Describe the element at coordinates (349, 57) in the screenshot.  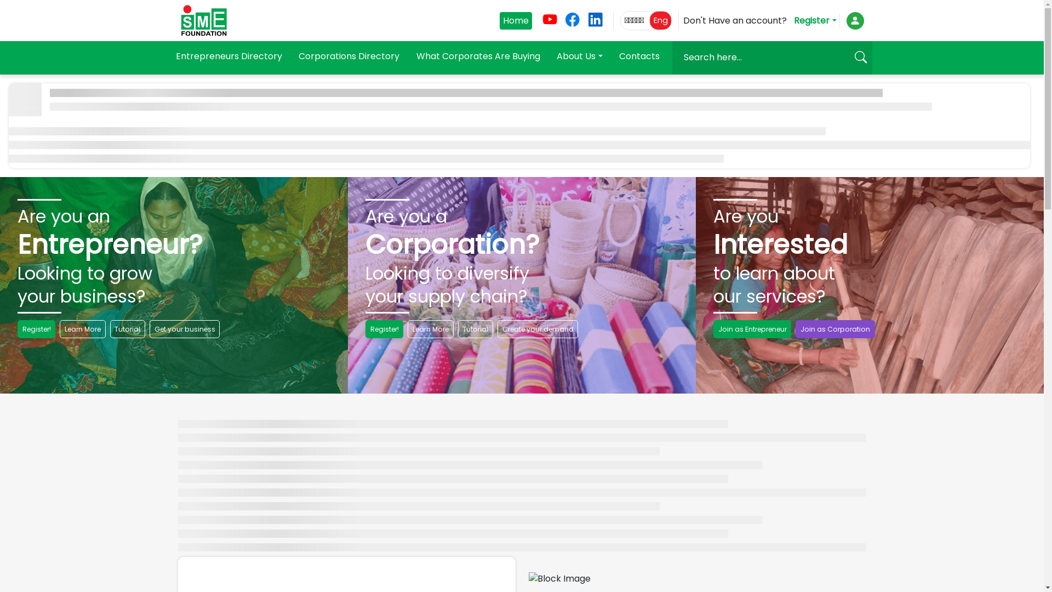
I see `Corporations Directory
(current)` at that location.